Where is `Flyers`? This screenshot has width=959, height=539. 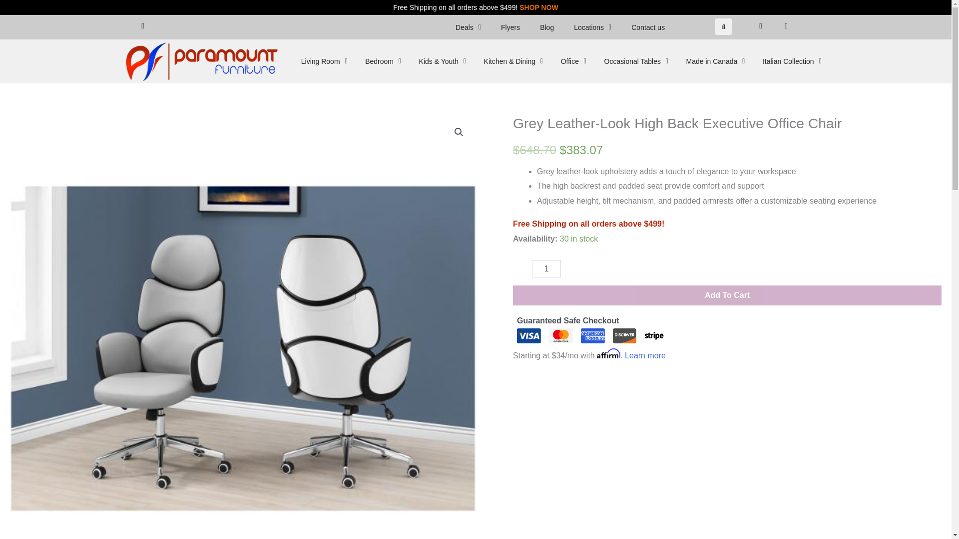
Flyers is located at coordinates (510, 27).